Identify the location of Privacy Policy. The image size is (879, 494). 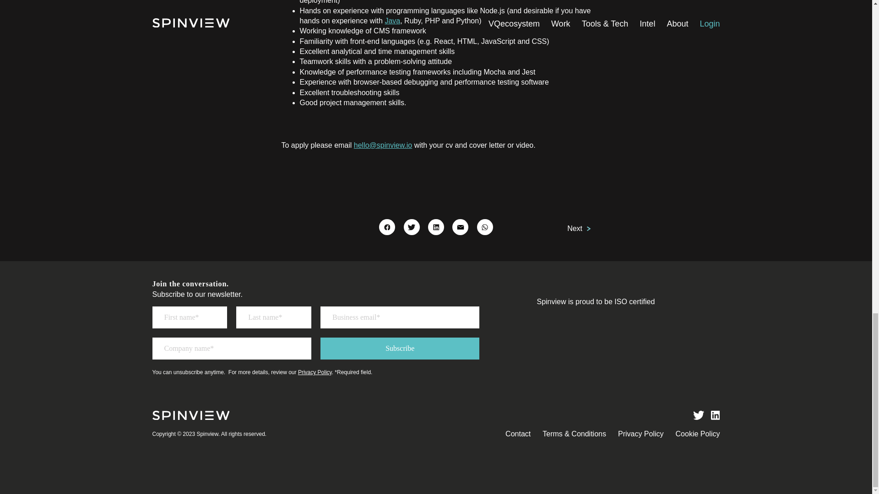
(640, 434).